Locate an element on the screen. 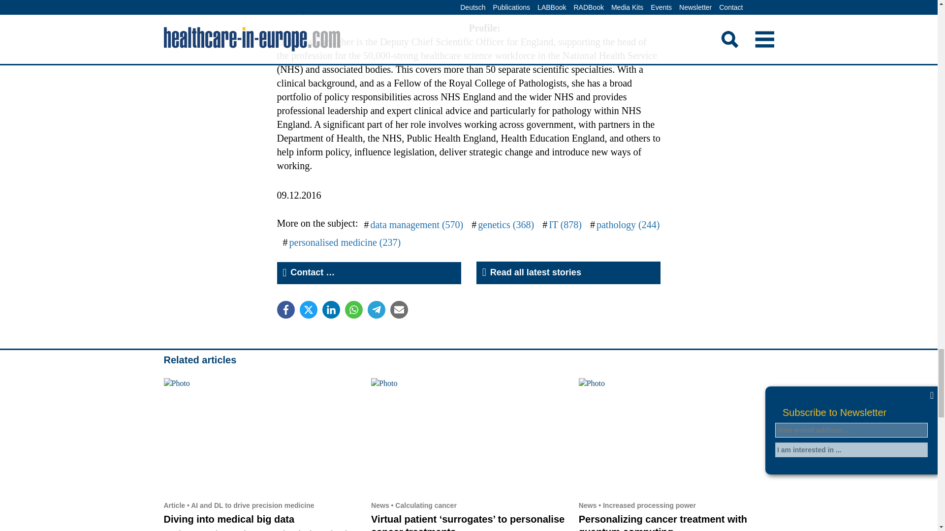 The height and width of the screenshot is (531, 945). Diving into medical big data is located at coordinates (261, 436).